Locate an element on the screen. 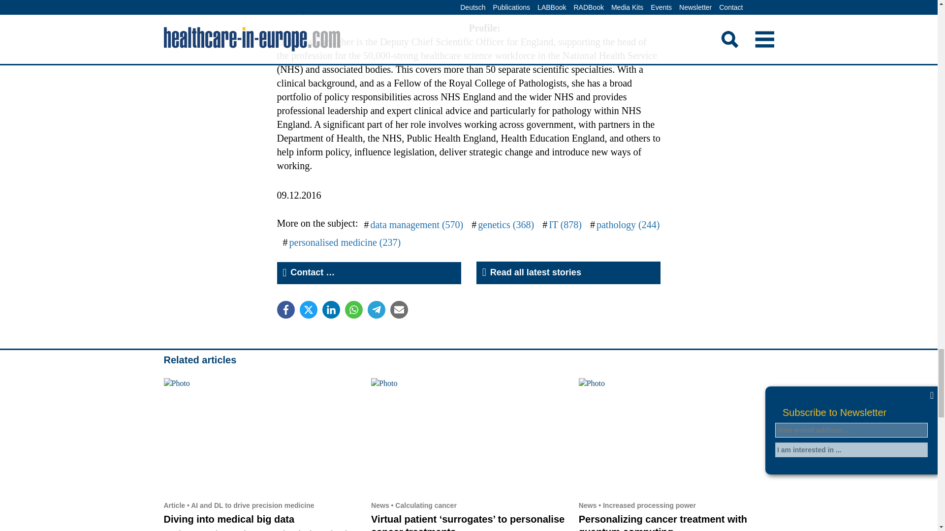 The height and width of the screenshot is (531, 945). Diving into medical big data is located at coordinates (261, 436).